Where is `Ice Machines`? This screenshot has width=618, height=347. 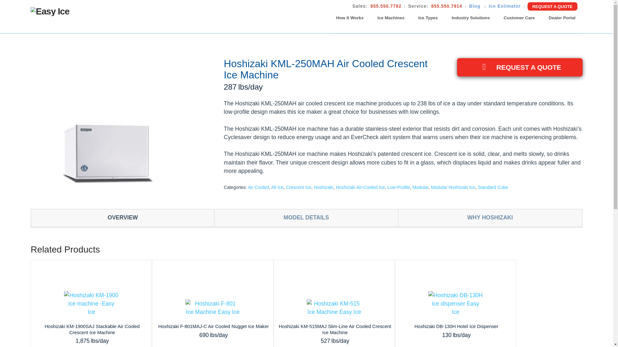
Ice Machines is located at coordinates (391, 18).